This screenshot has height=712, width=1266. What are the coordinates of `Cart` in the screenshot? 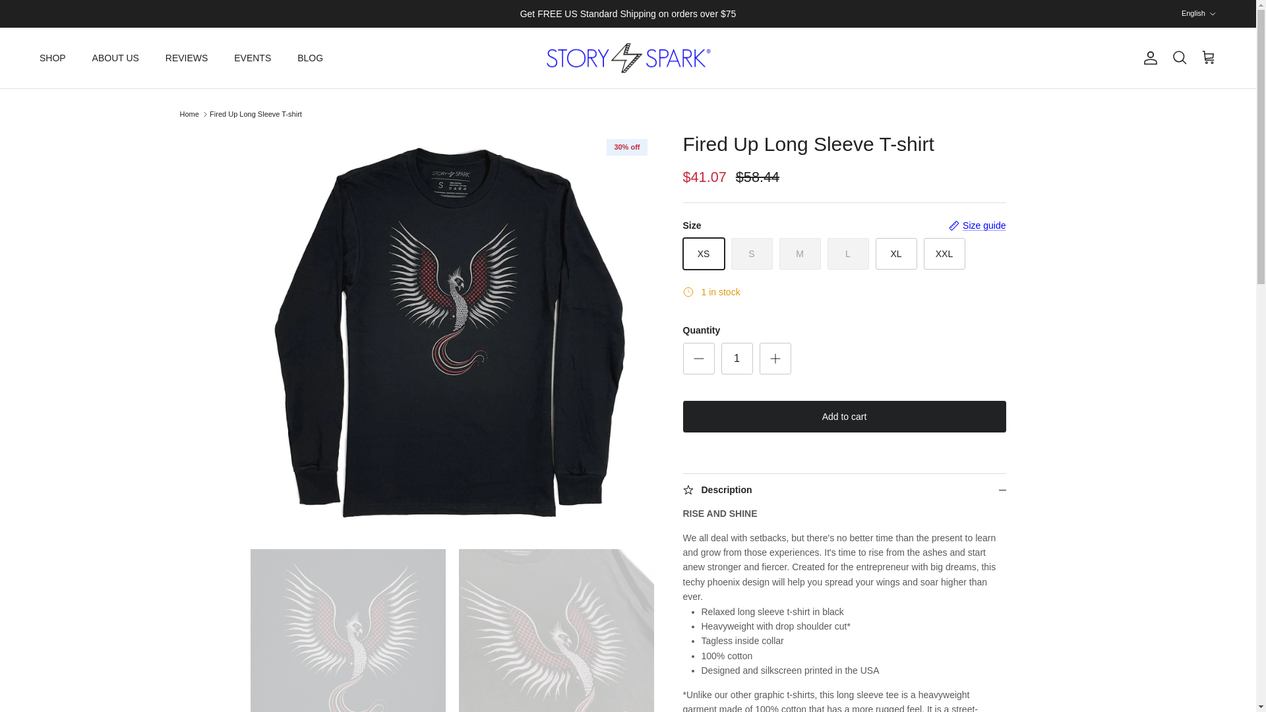 It's located at (1208, 58).